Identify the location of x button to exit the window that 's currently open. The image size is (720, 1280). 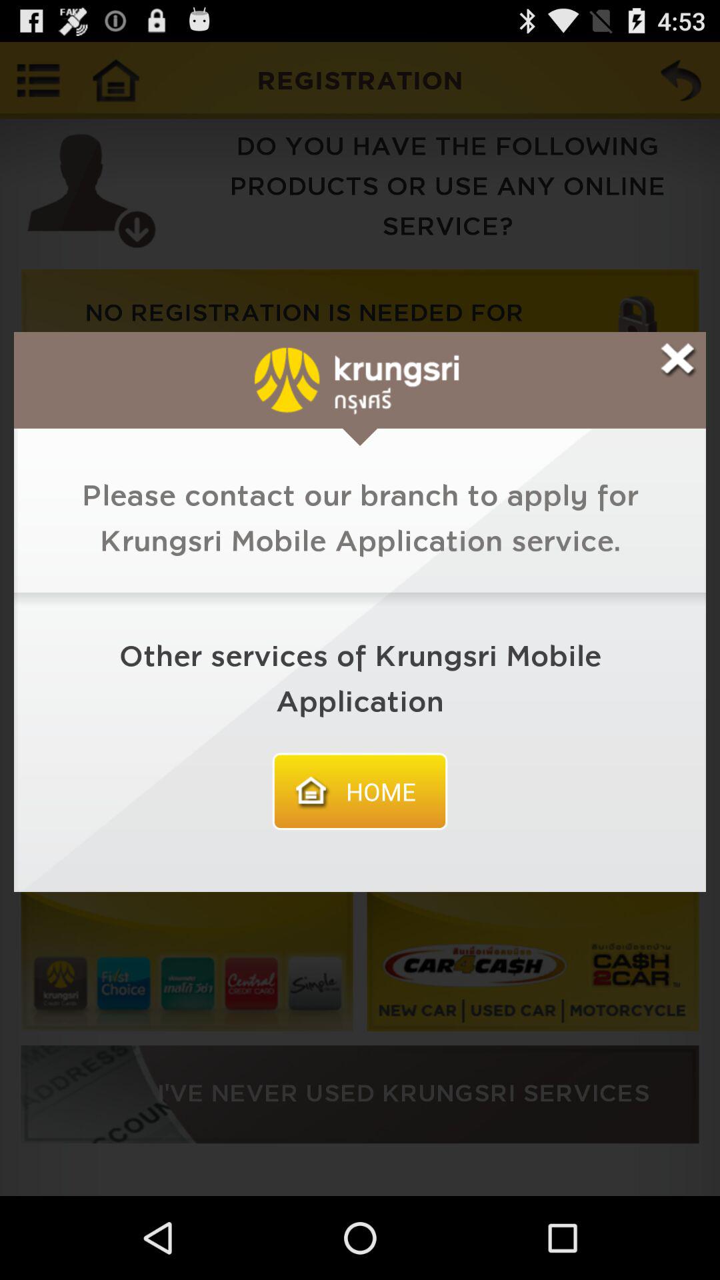
(677, 360).